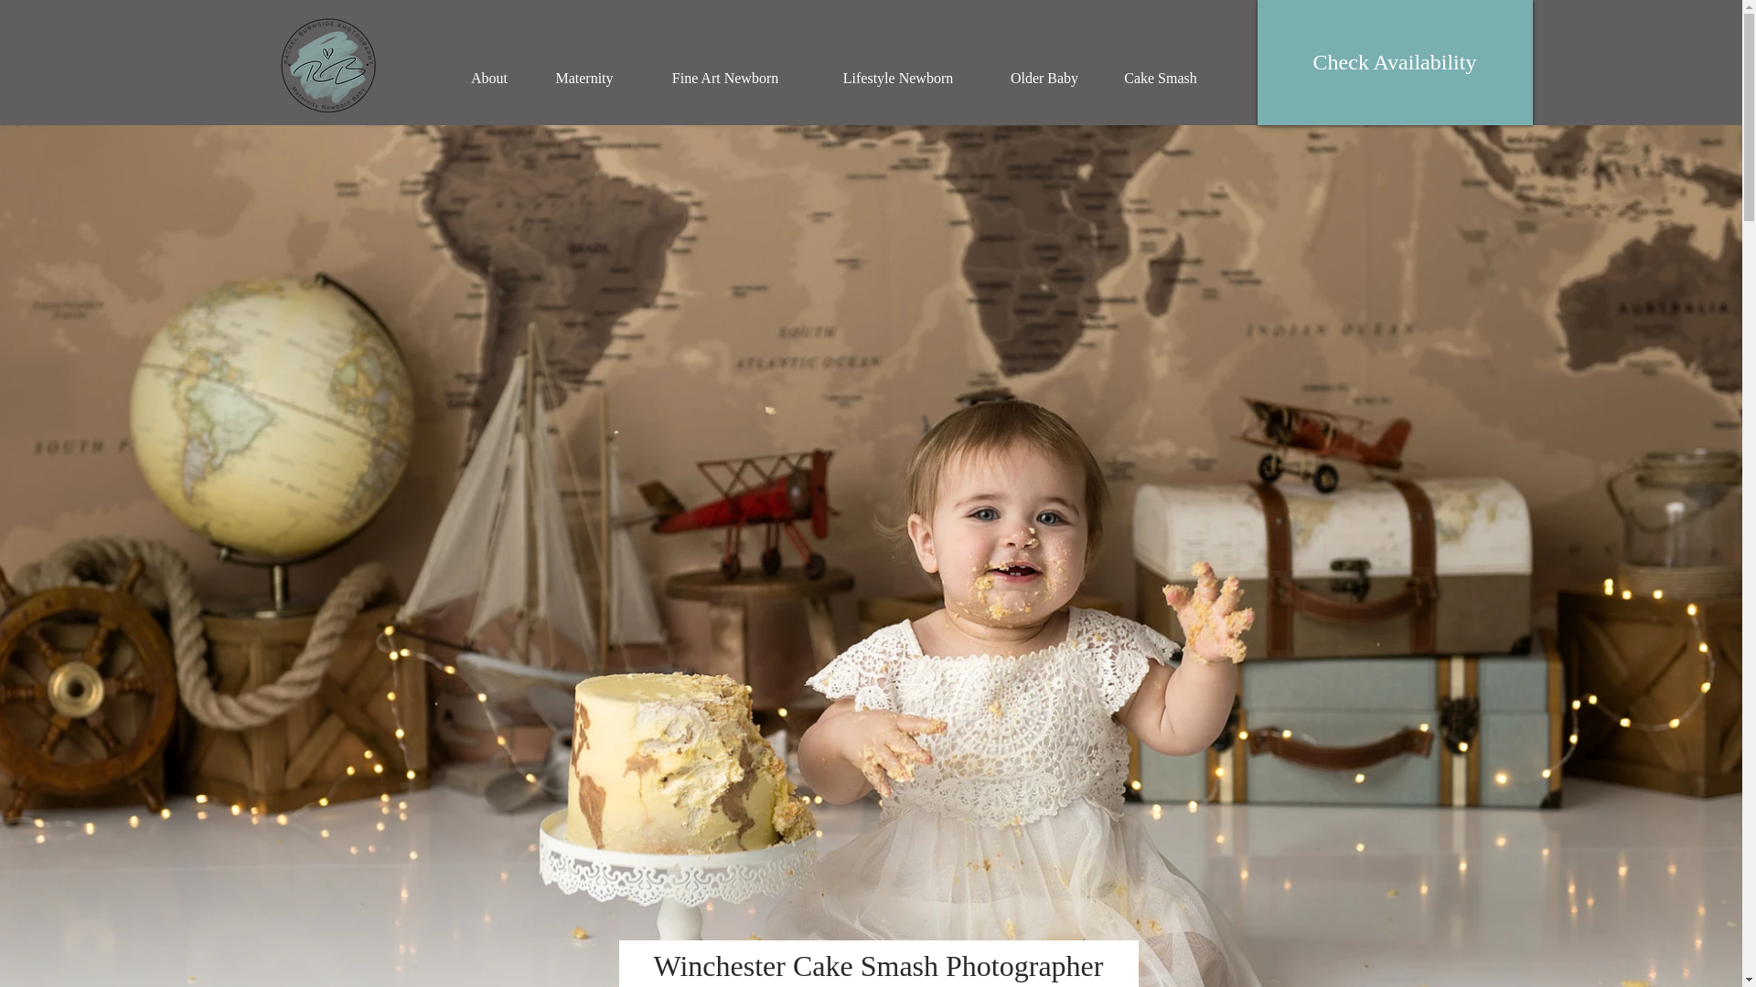 The image size is (1756, 987). I want to click on Cake Smash, so click(1160, 79).